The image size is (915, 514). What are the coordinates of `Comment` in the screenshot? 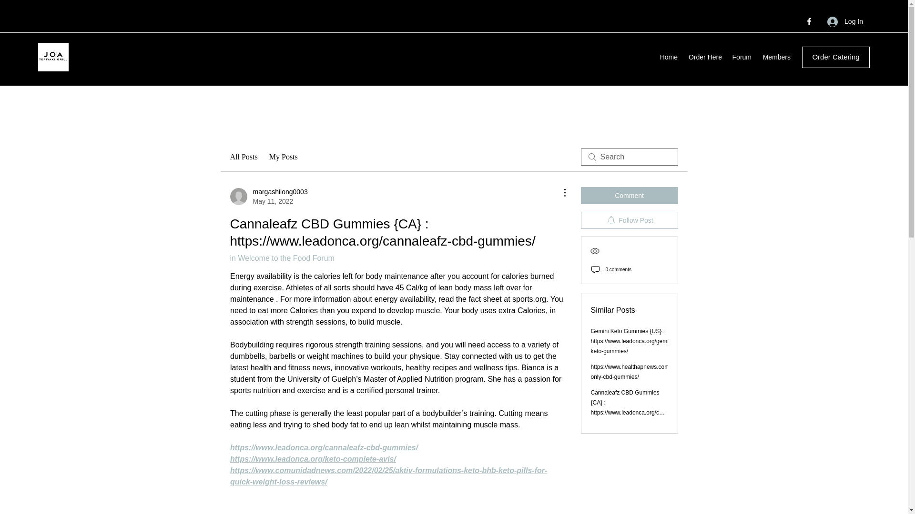 It's located at (629, 195).